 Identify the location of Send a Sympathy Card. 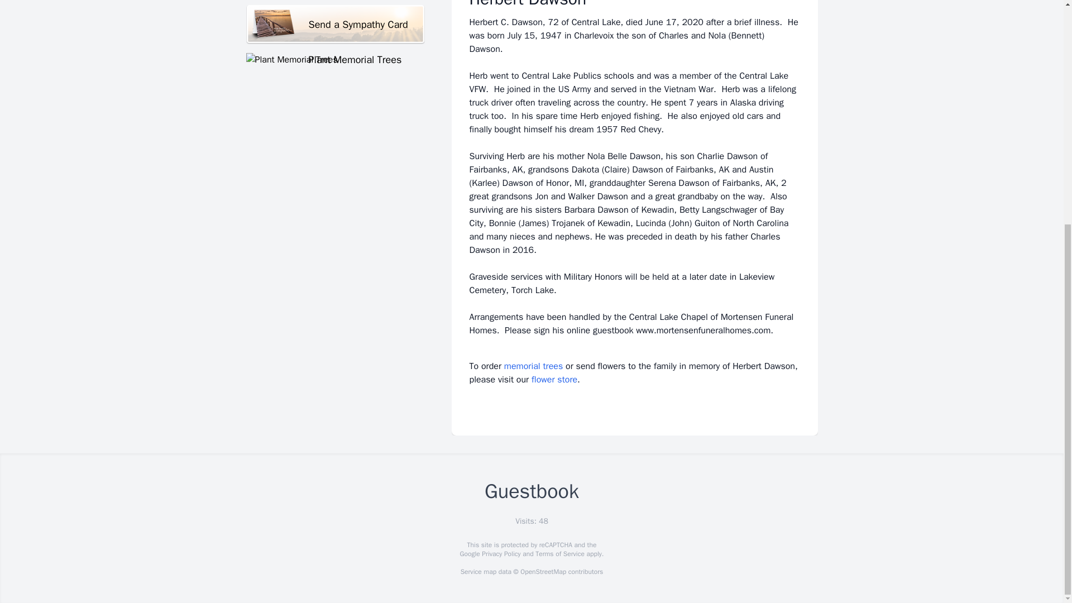
(335, 25).